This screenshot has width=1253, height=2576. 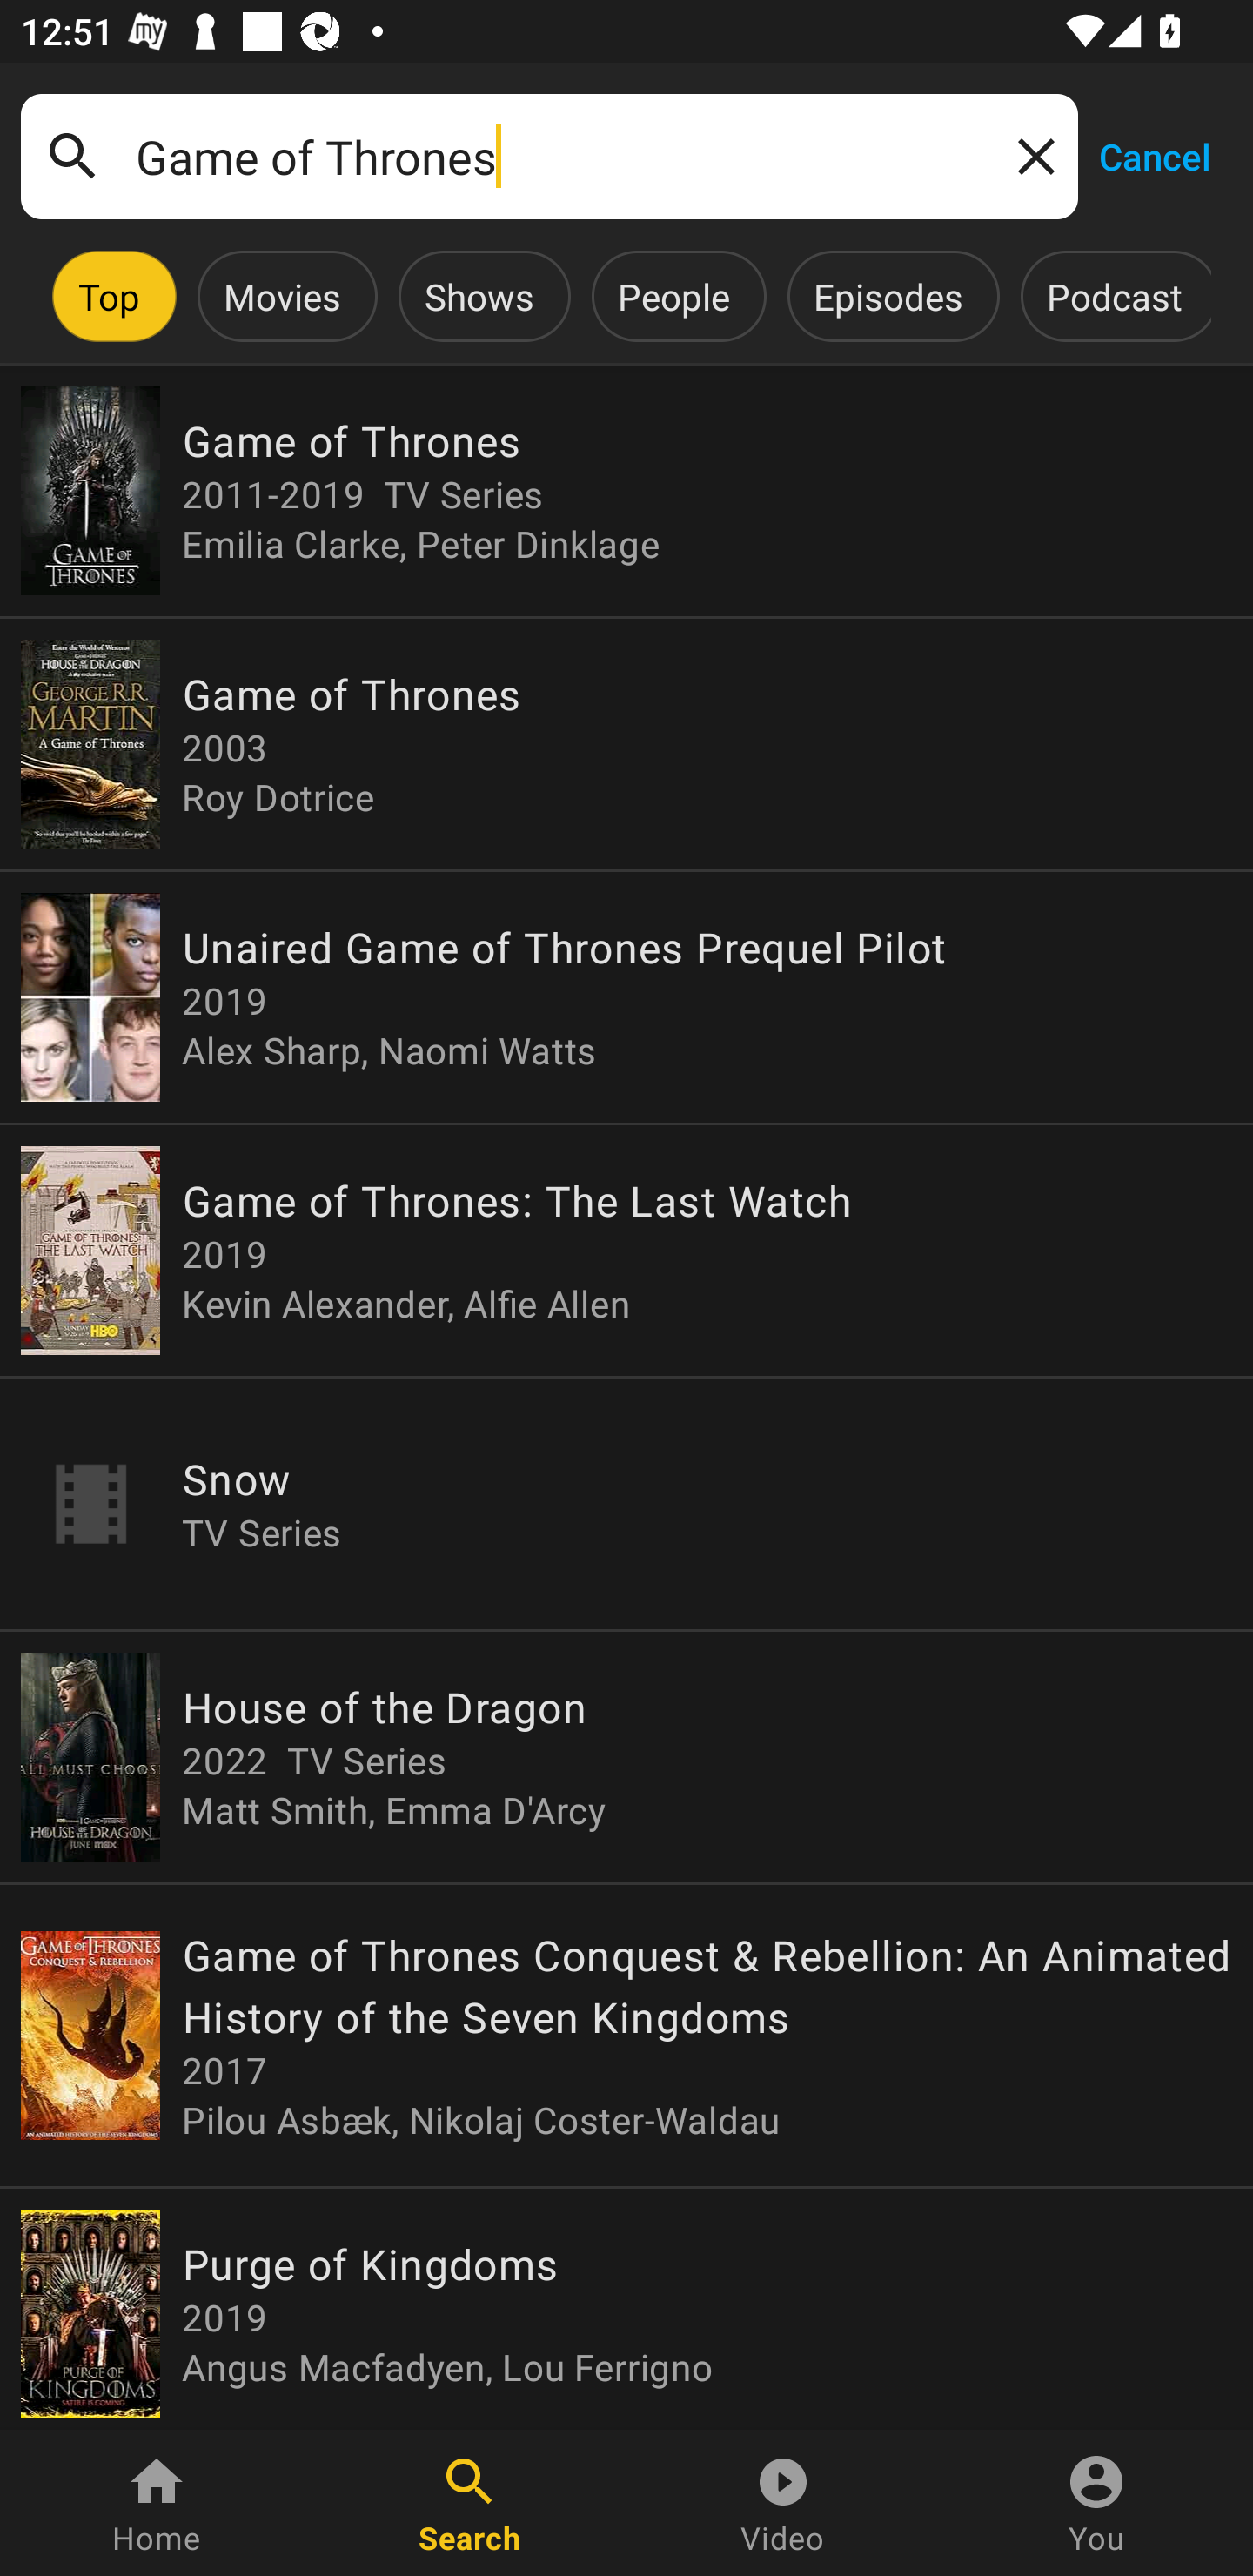 I want to click on Top, so click(x=109, y=296).